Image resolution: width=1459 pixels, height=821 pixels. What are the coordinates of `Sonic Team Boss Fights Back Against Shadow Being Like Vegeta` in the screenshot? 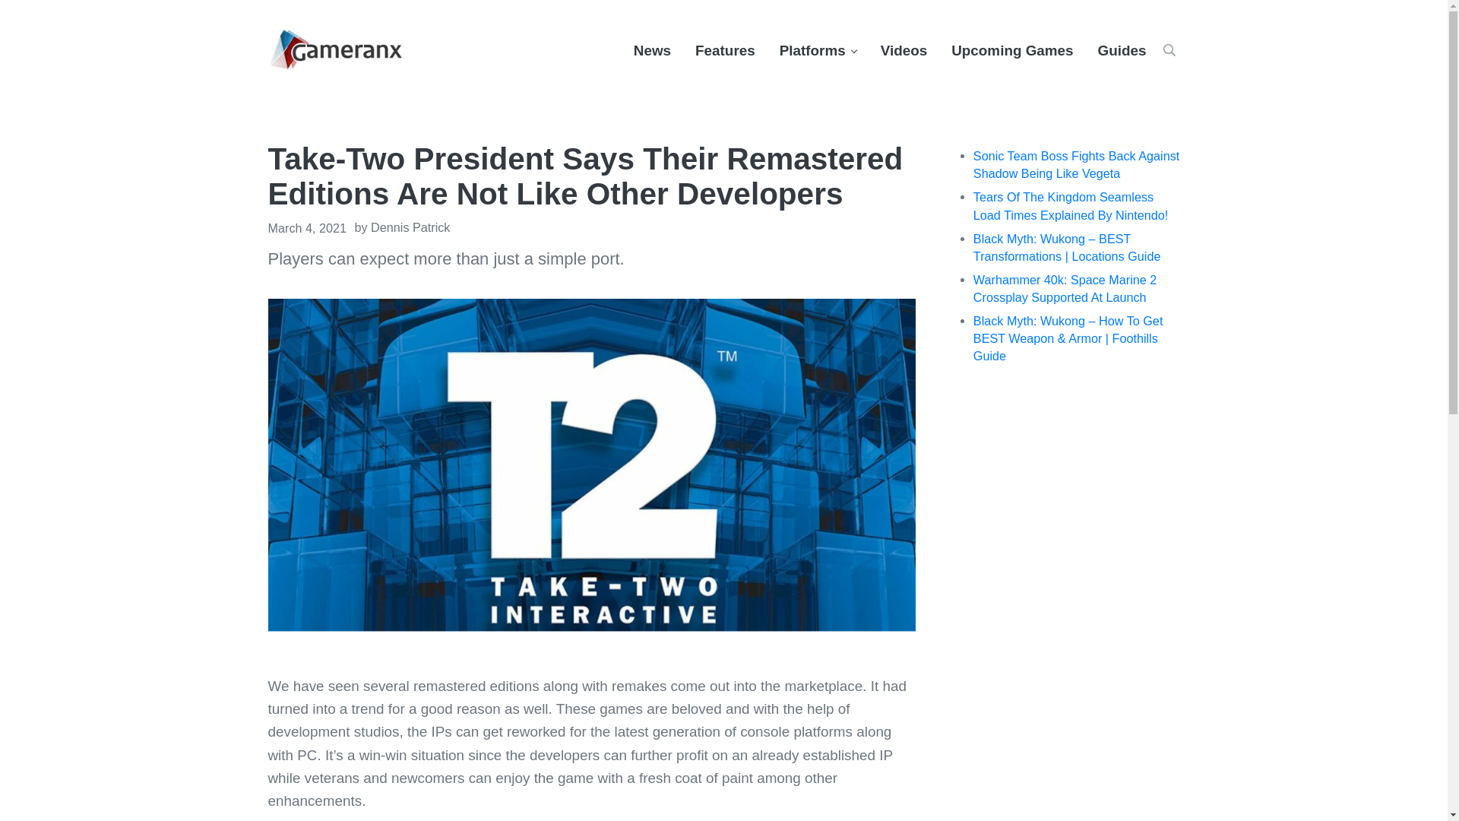 It's located at (1076, 164).